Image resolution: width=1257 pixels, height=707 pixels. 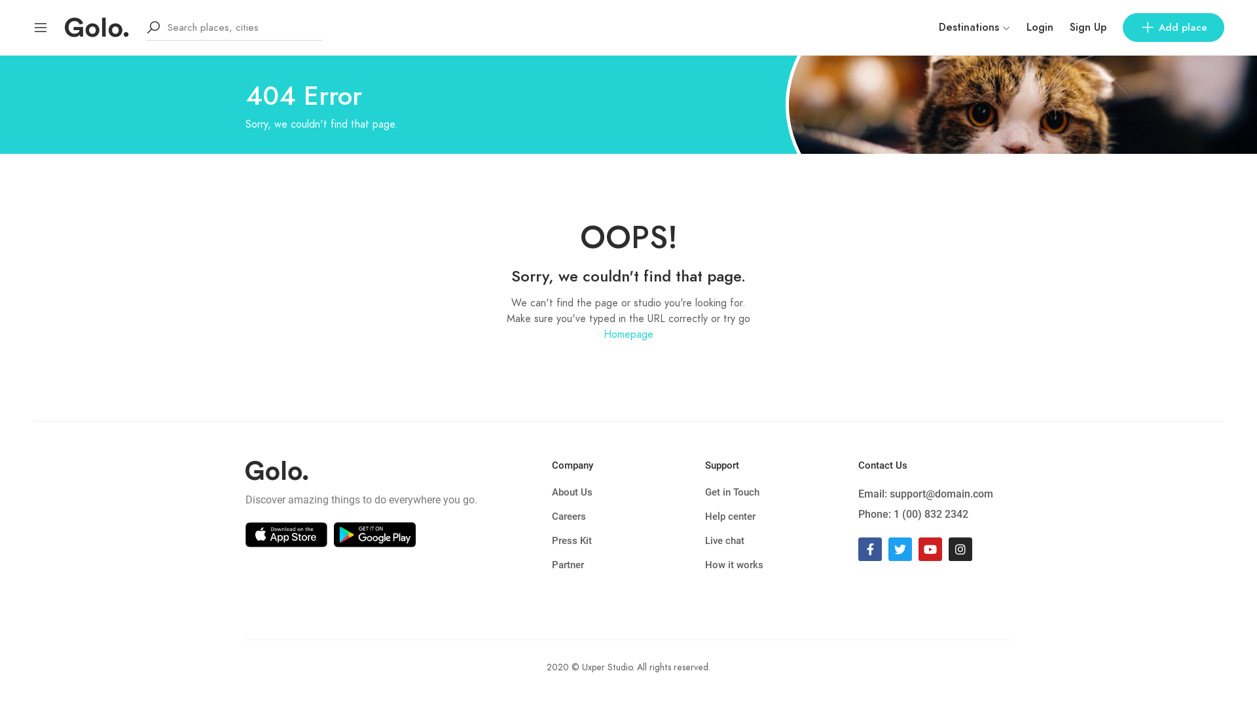 What do you see at coordinates (628, 492) in the screenshot?
I see `About Us` at bounding box center [628, 492].